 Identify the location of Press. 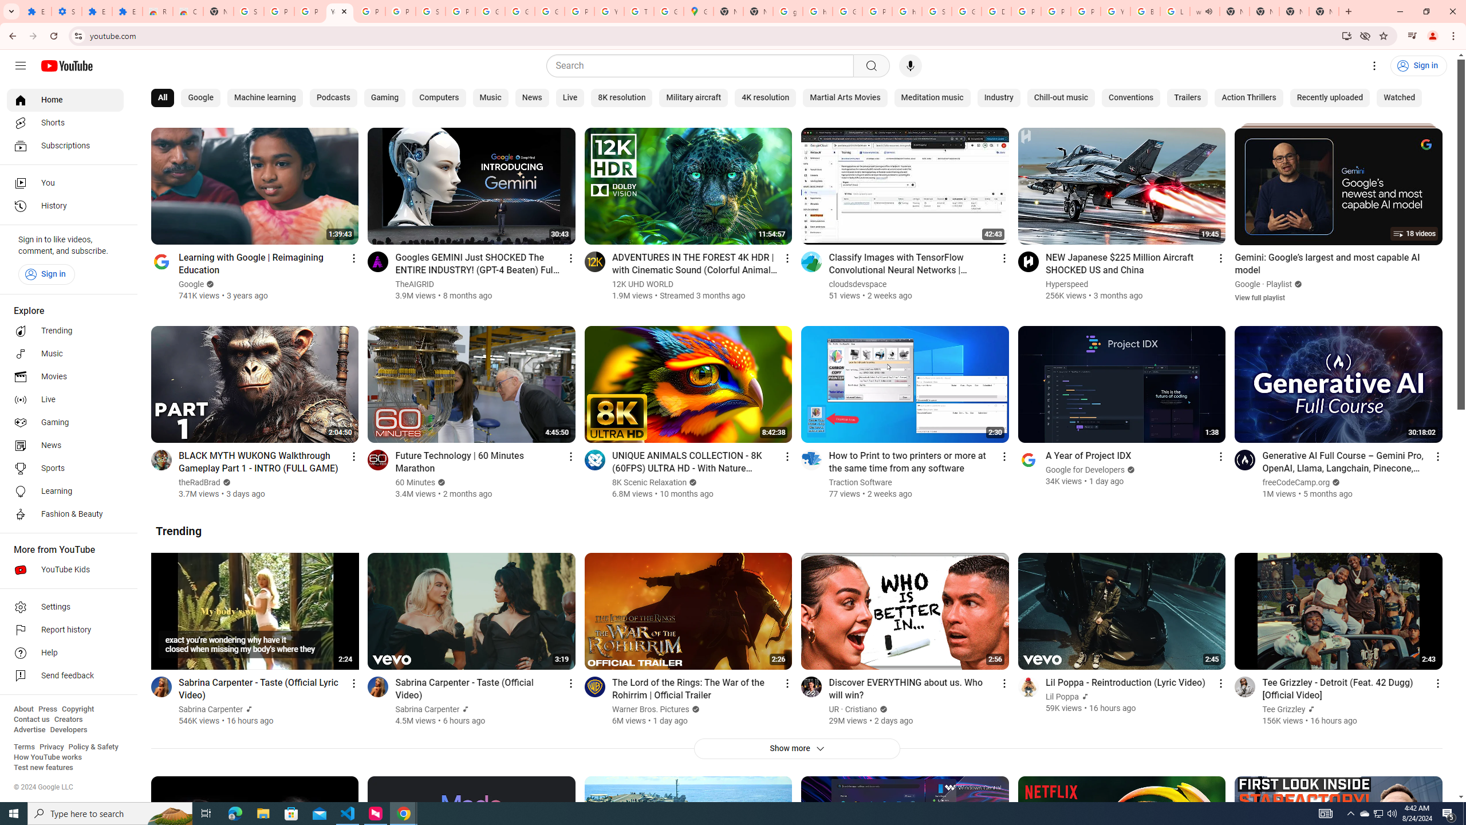
(47, 709).